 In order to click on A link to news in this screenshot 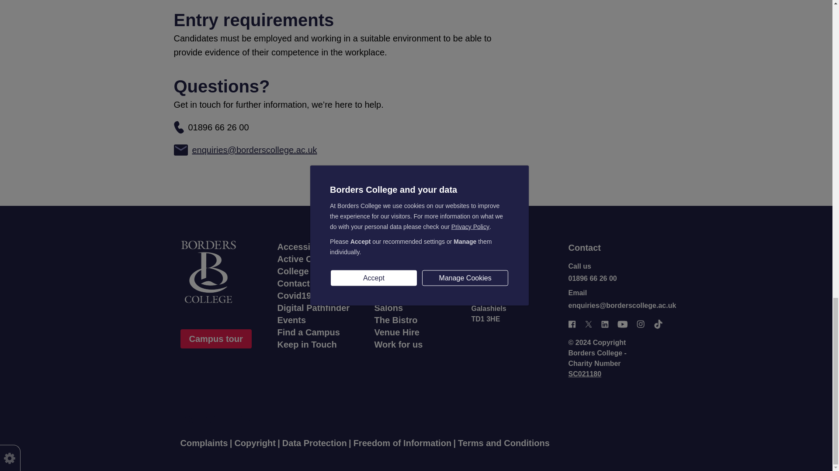, I will do `click(385, 259)`.